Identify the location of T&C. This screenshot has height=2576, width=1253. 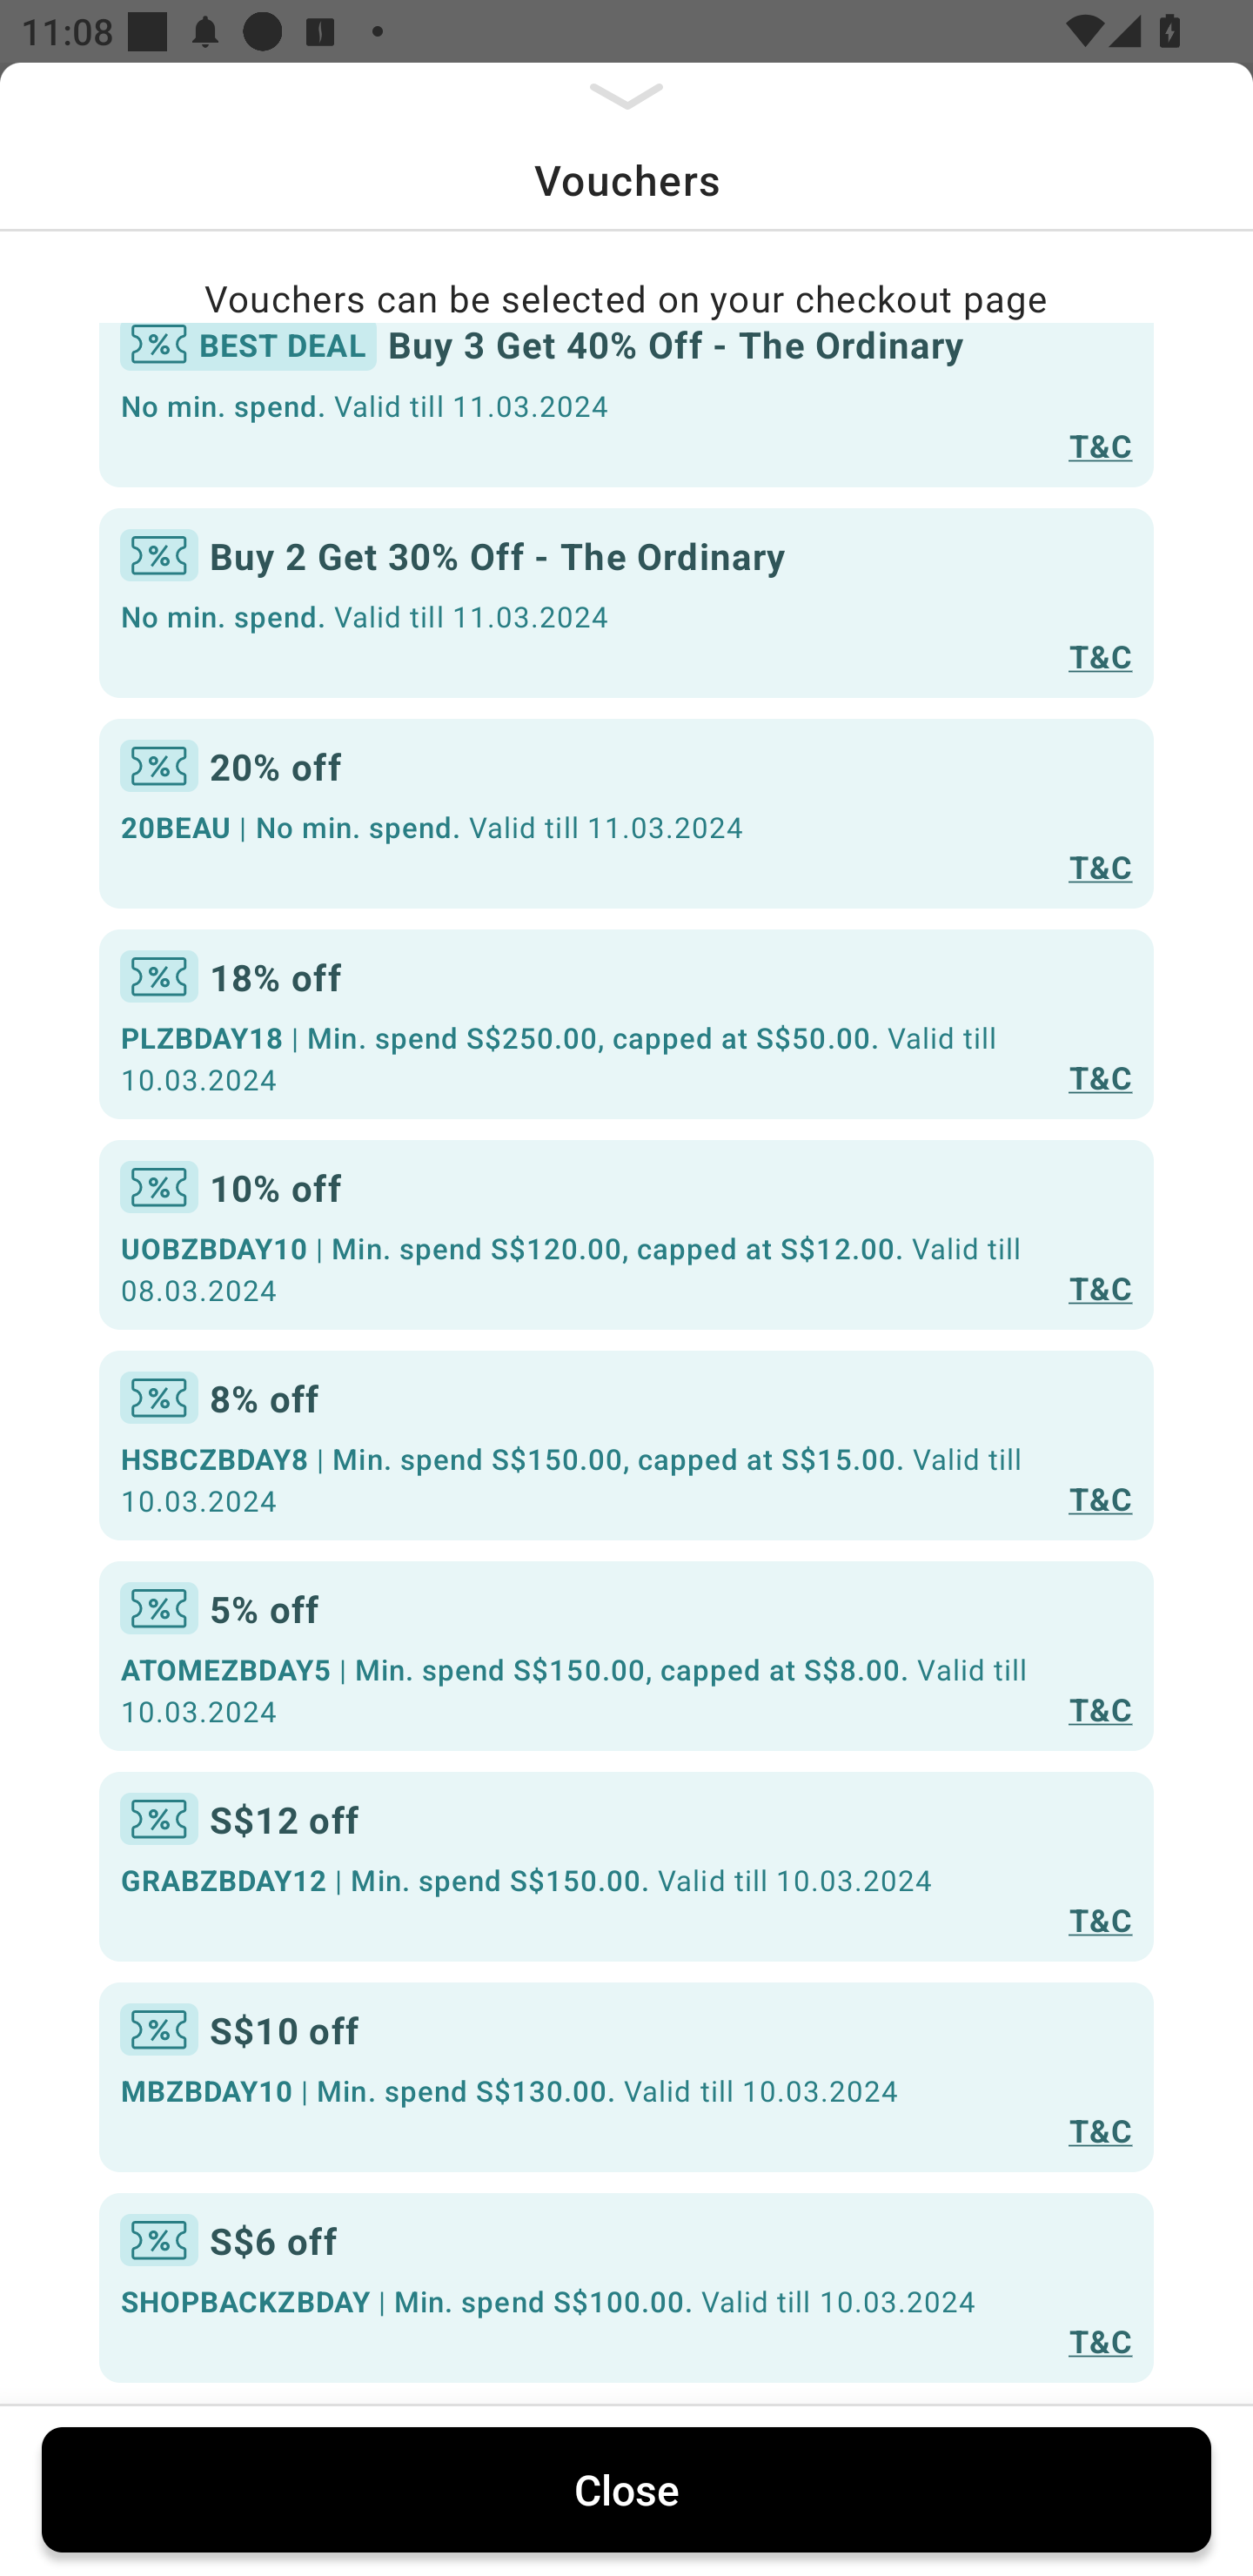
(1100, 2340).